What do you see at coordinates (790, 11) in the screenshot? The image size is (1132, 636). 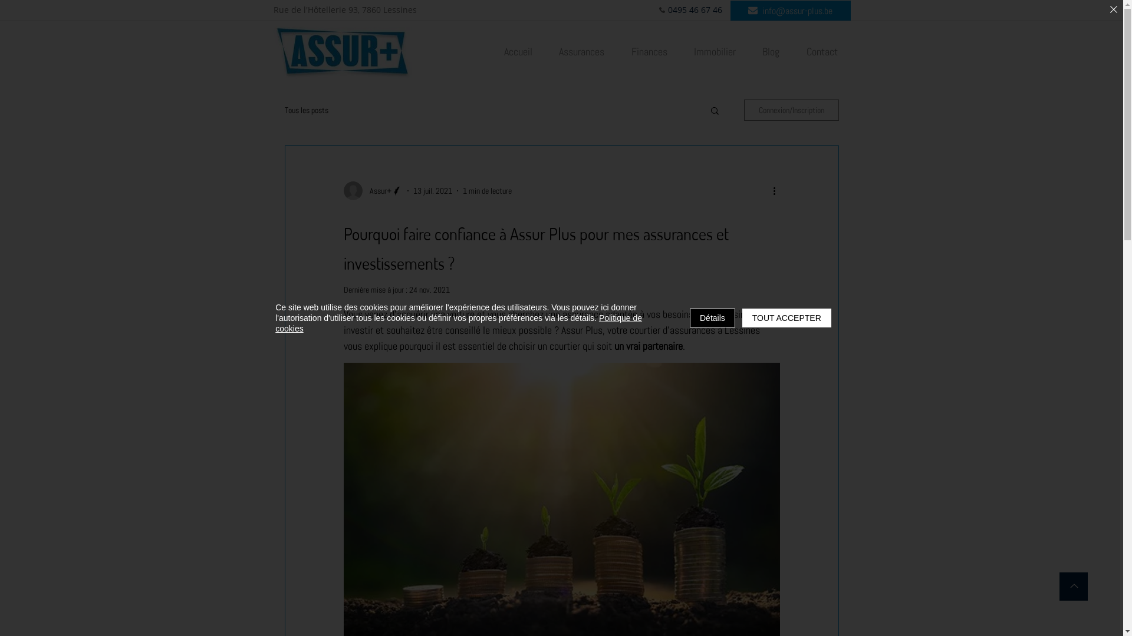 I see `info@assur-plus.be` at bounding box center [790, 11].